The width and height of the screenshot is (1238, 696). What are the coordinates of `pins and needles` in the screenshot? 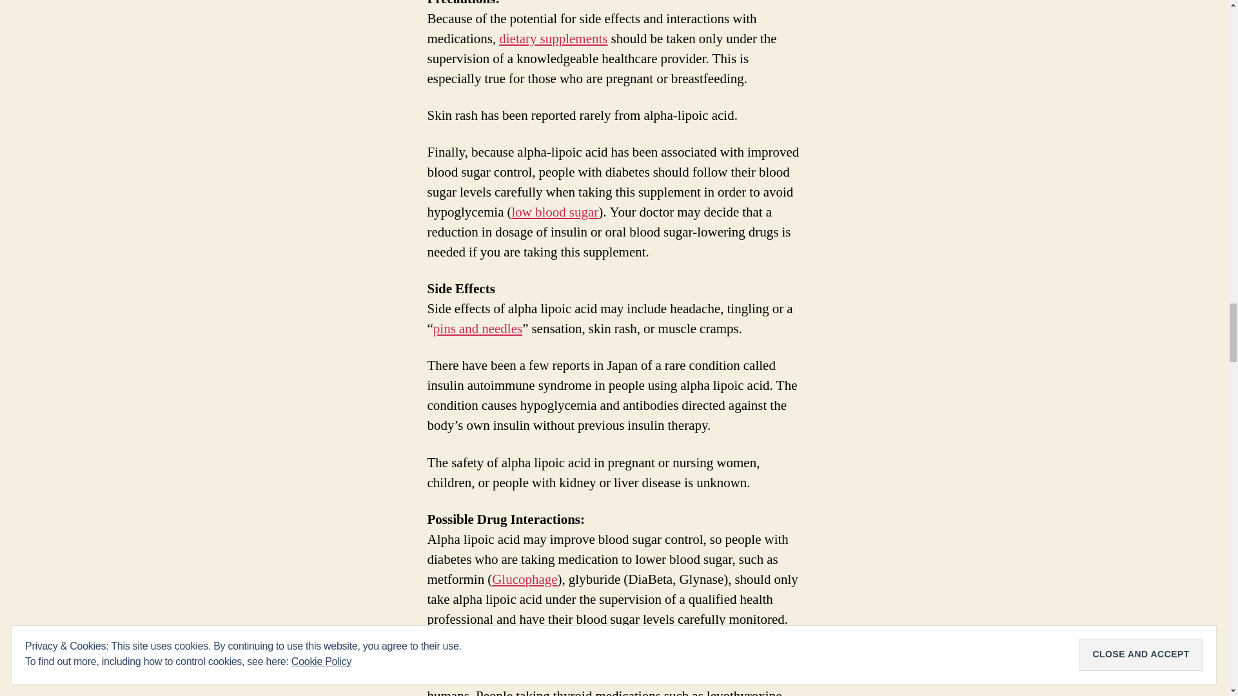 It's located at (478, 329).